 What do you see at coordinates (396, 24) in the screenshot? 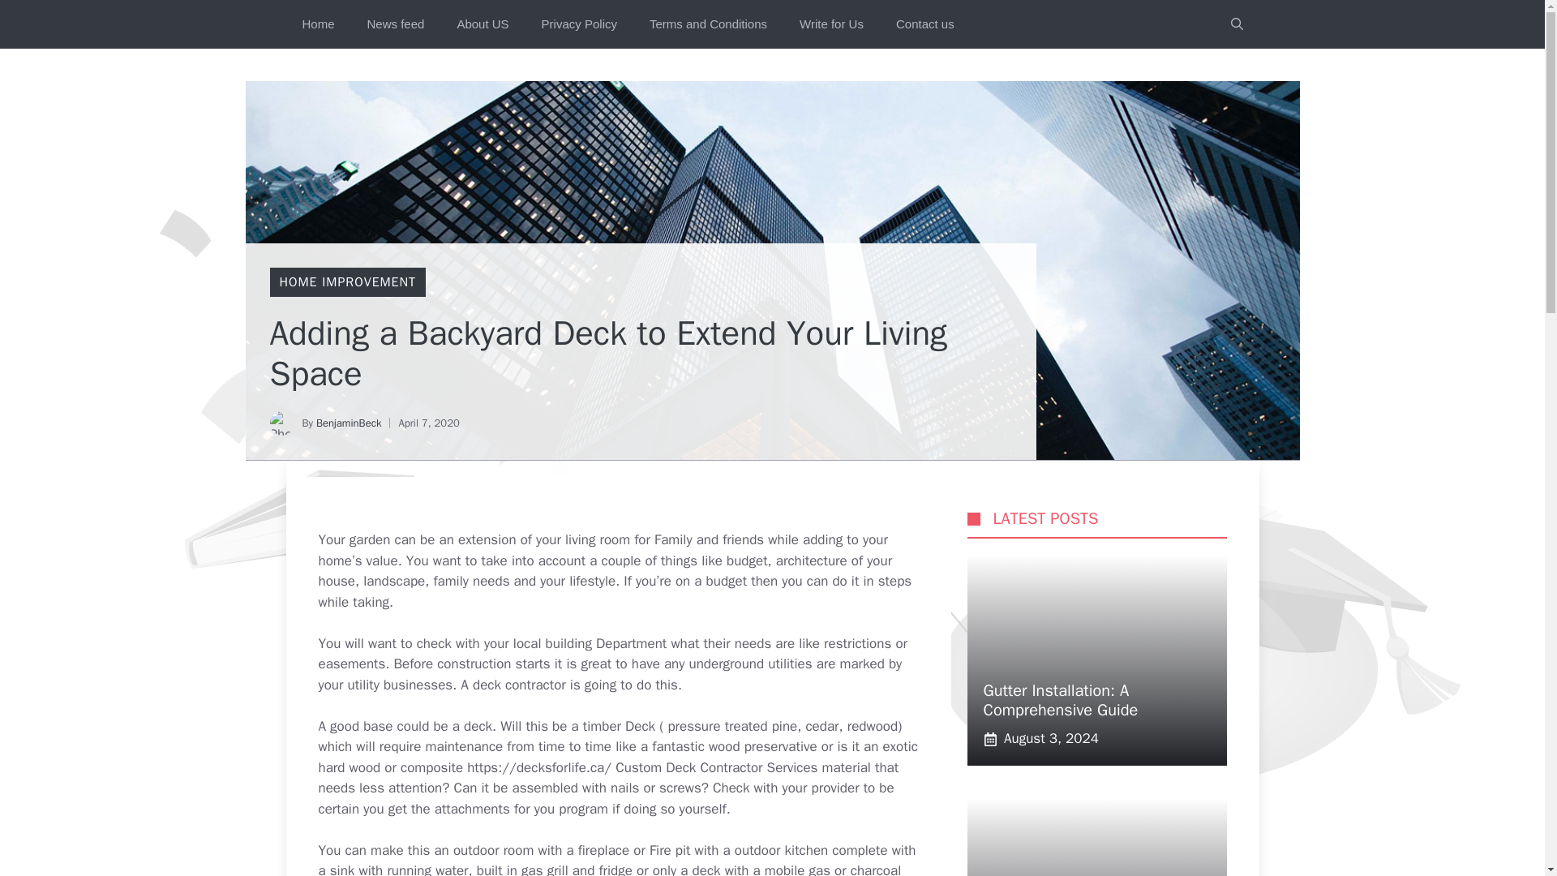
I see `News feed` at bounding box center [396, 24].